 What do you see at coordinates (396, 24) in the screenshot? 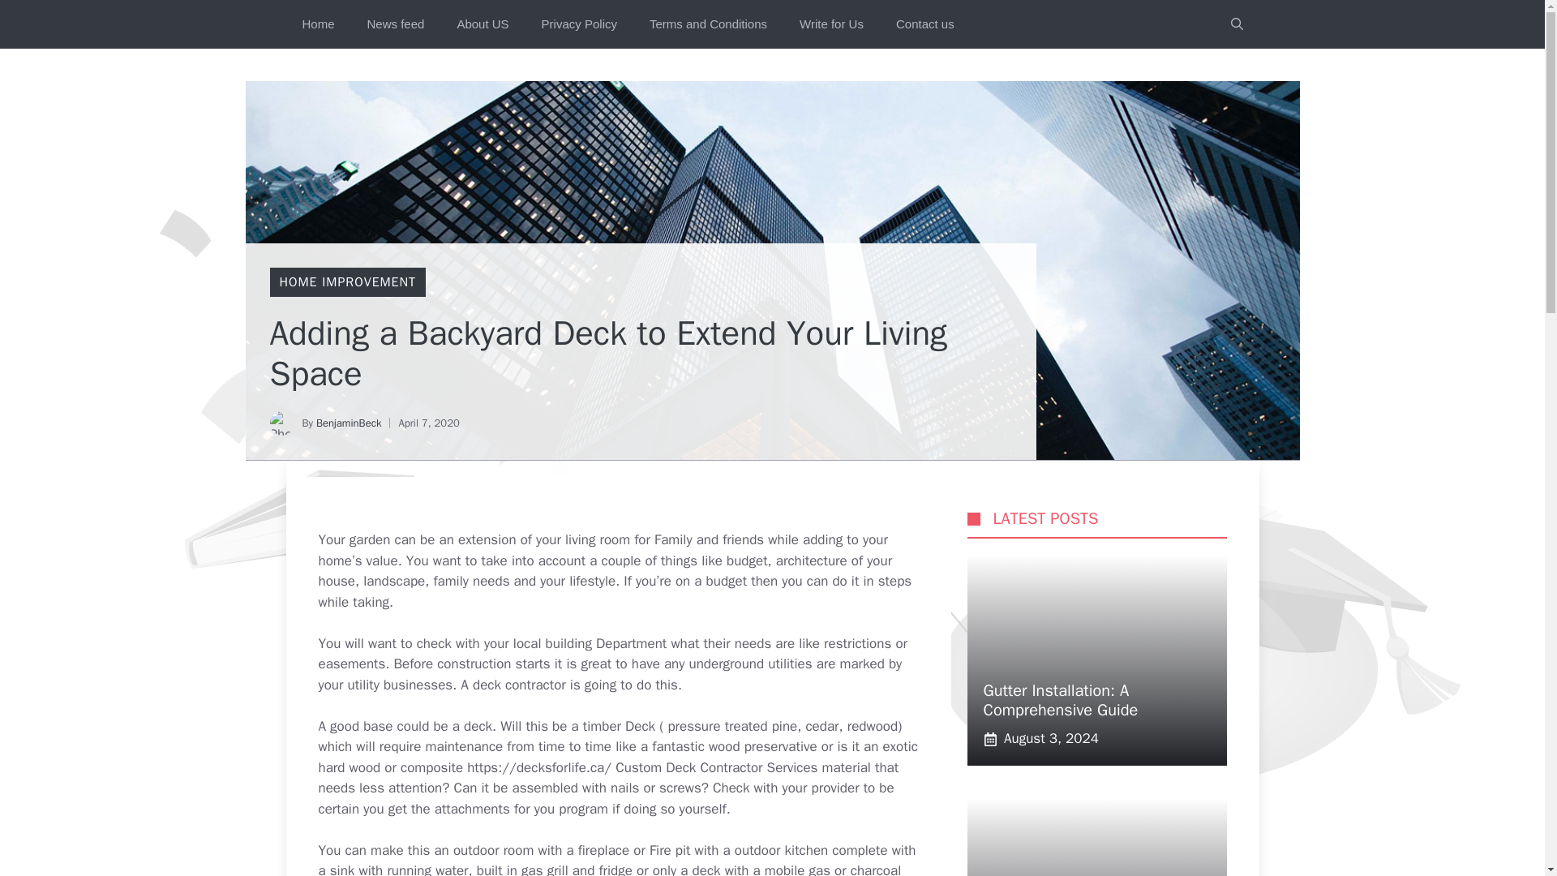
I see `News feed` at bounding box center [396, 24].